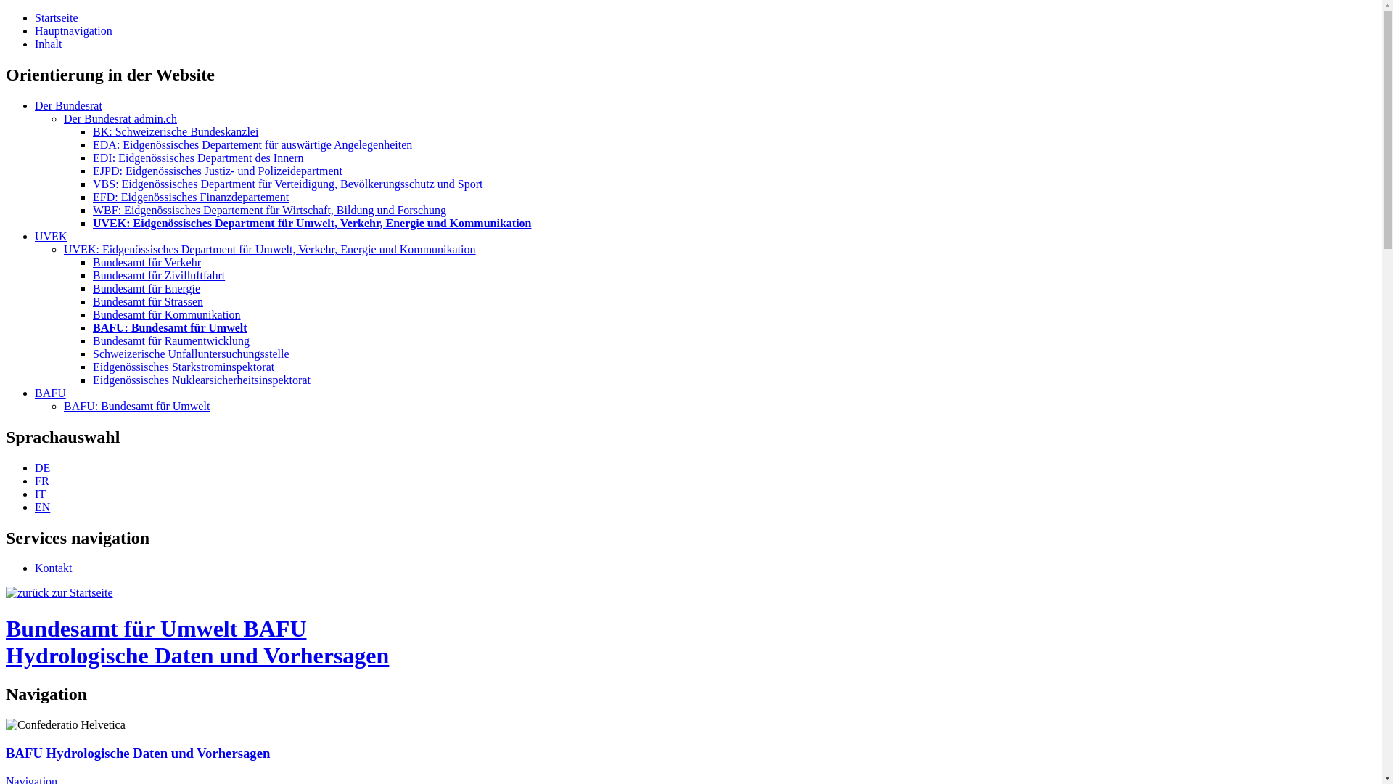 The height and width of the screenshot is (784, 1393). Describe the element at coordinates (54, 568) in the screenshot. I see `Kontakt` at that location.